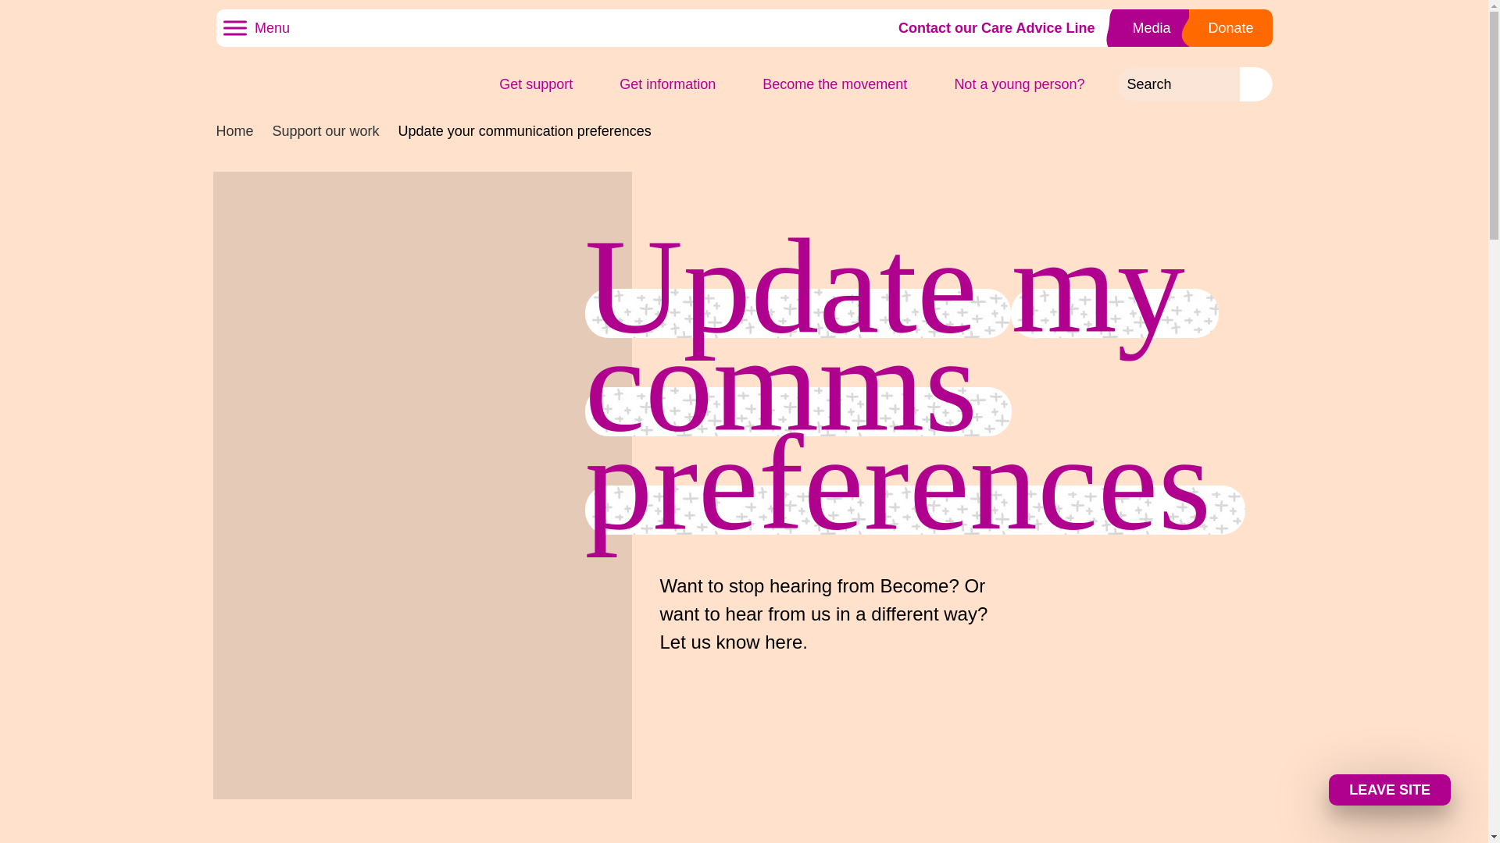 This screenshot has height=843, width=1500. I want to click on Home, so click(234, 131).